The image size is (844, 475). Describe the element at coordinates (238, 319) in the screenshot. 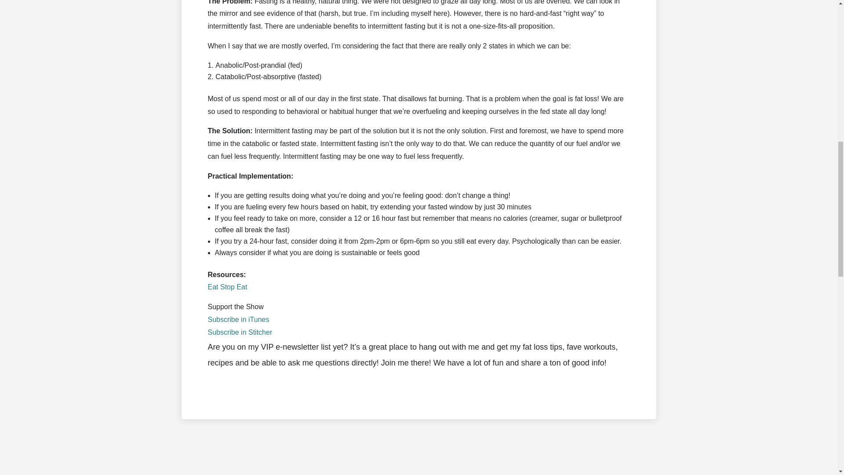

I see `Subscribe in iTunes` at that location.